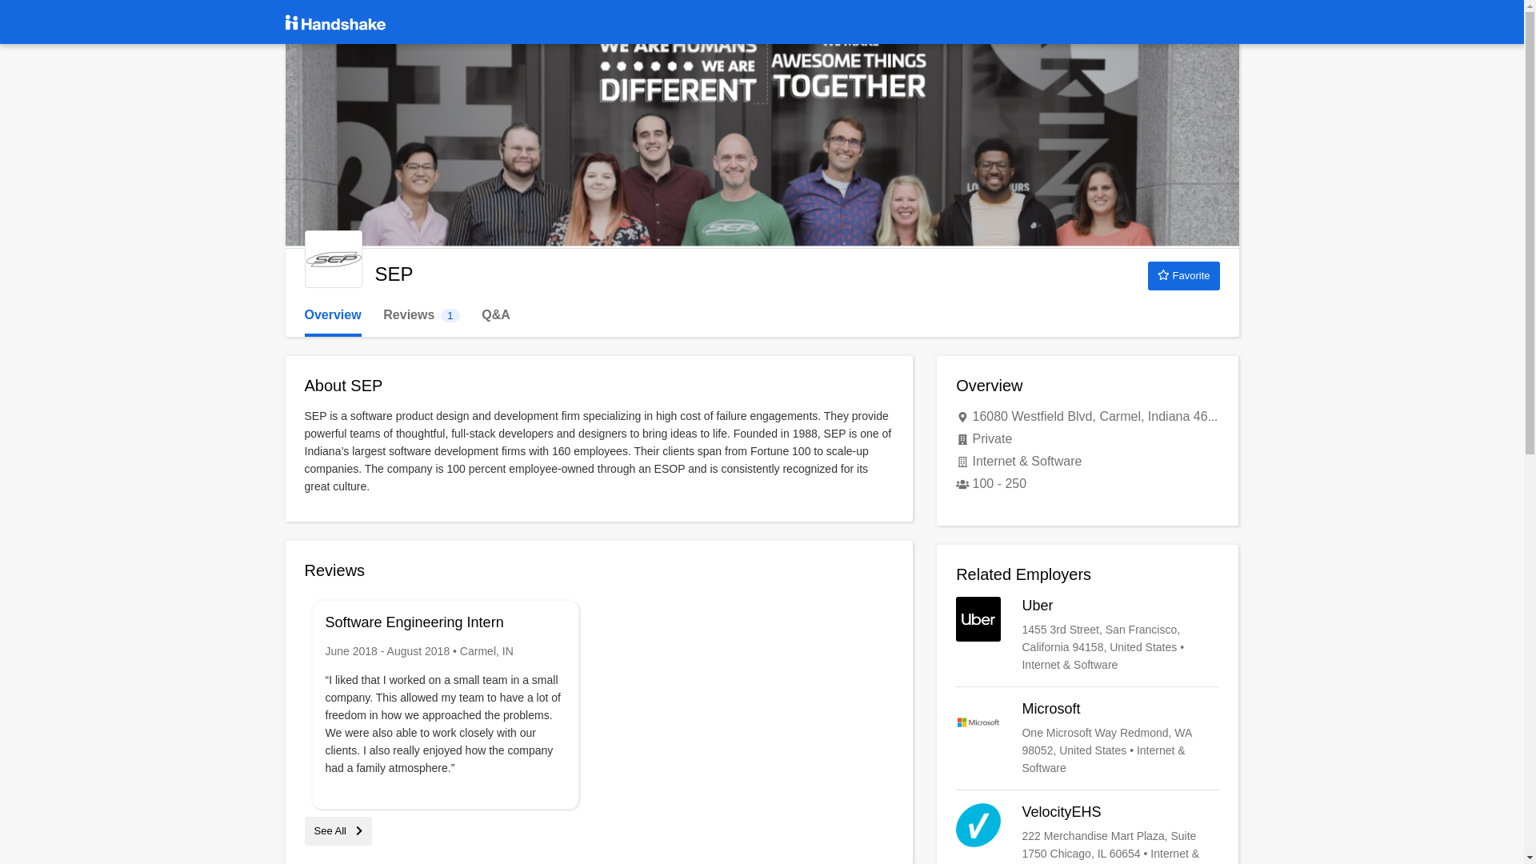  What do you see at coordinates (421, 315) in the screenshot?
I see `Microsoft` at bounding box center [421, 315].